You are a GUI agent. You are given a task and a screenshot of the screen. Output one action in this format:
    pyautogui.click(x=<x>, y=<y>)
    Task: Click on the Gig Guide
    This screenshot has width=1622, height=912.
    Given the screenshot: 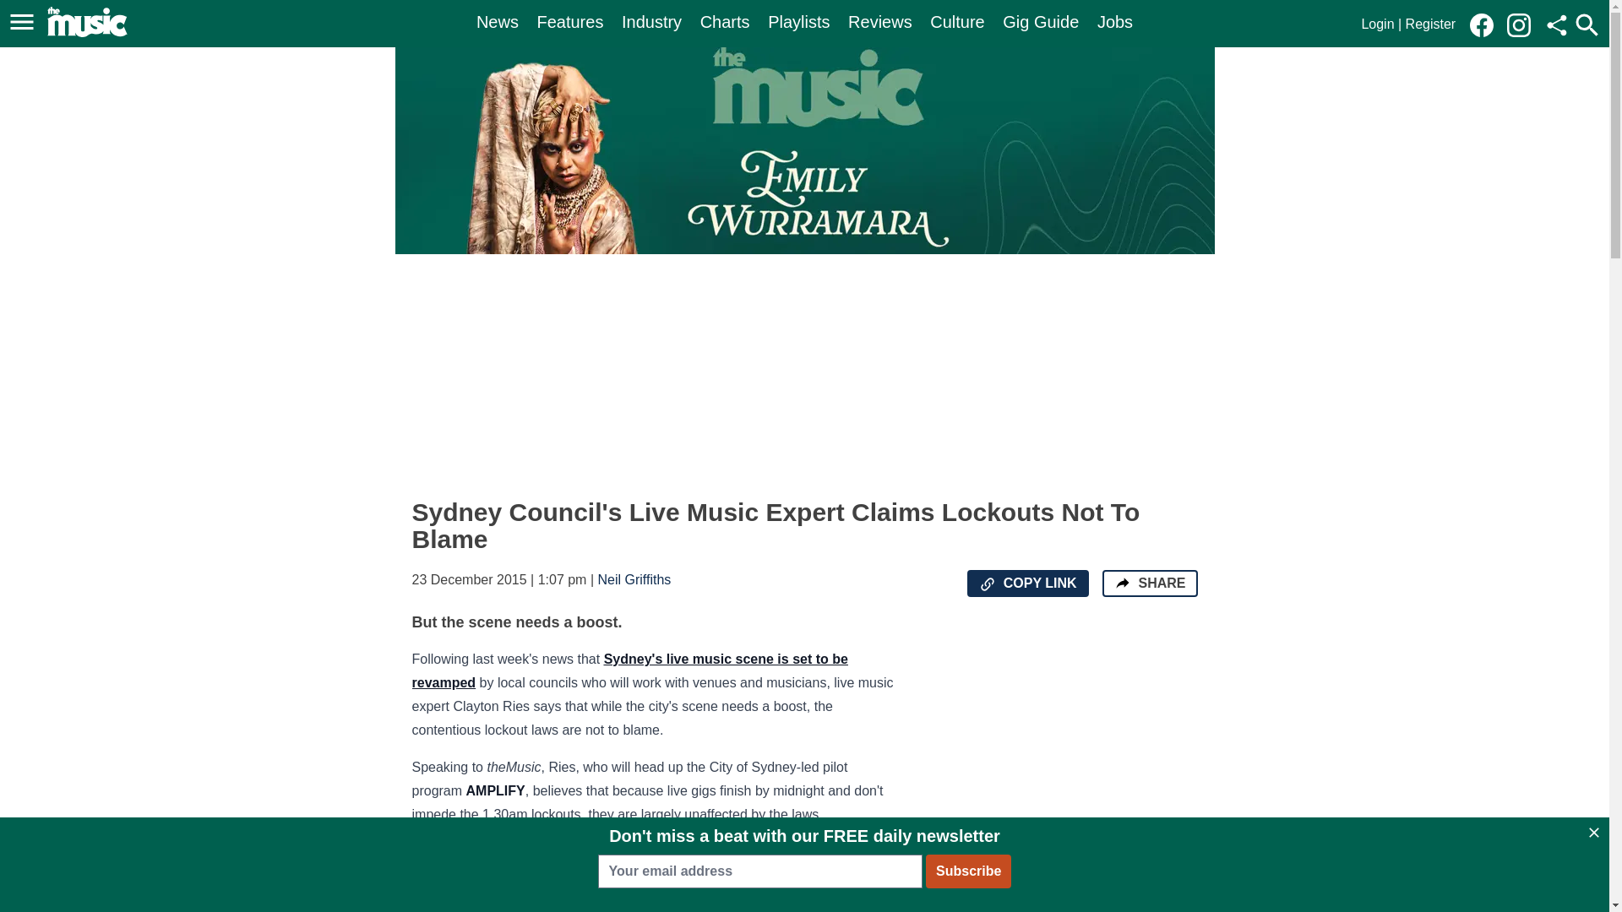 What is the action you would take?
    pyautogui.click(x=1040, y=22)
    